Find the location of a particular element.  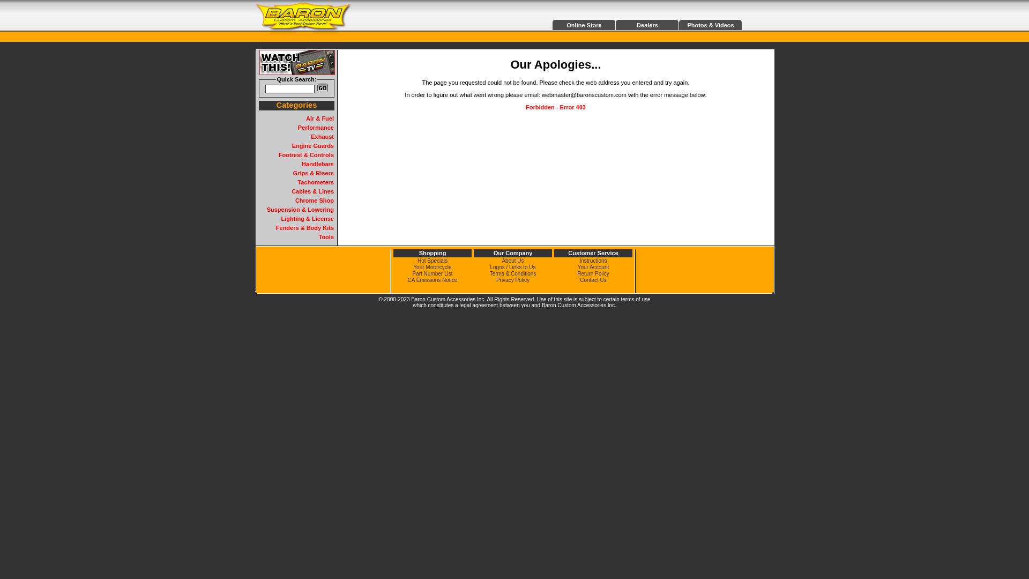

Terms & Conditions is located at coordinates (513, 273).